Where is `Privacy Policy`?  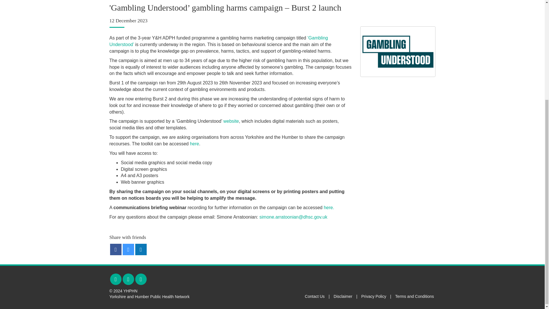 Privacy Policy is located at coordinates (374, 296).